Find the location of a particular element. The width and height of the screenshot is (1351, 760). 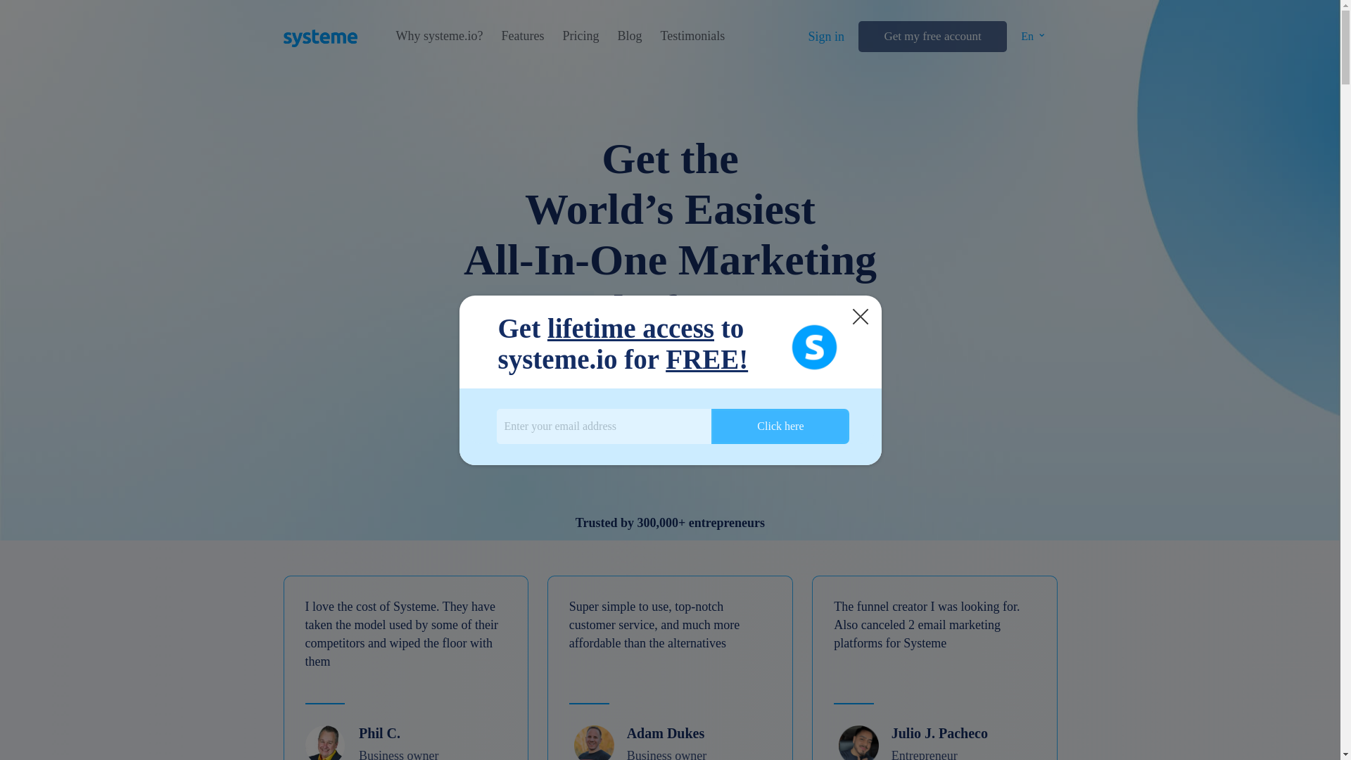

Testimonials is located at coordinates (692, 36).